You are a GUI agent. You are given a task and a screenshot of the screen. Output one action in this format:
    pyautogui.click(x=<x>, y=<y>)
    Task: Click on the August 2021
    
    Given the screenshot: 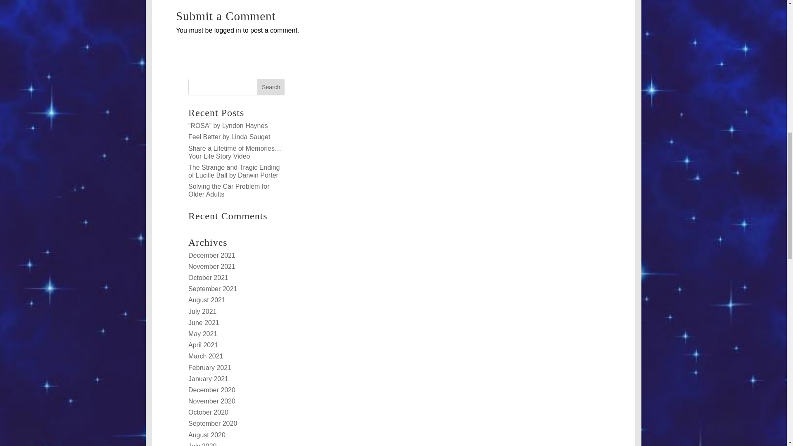 What is the action you would take?
    pyautogui.click(x=207, y=300)
    